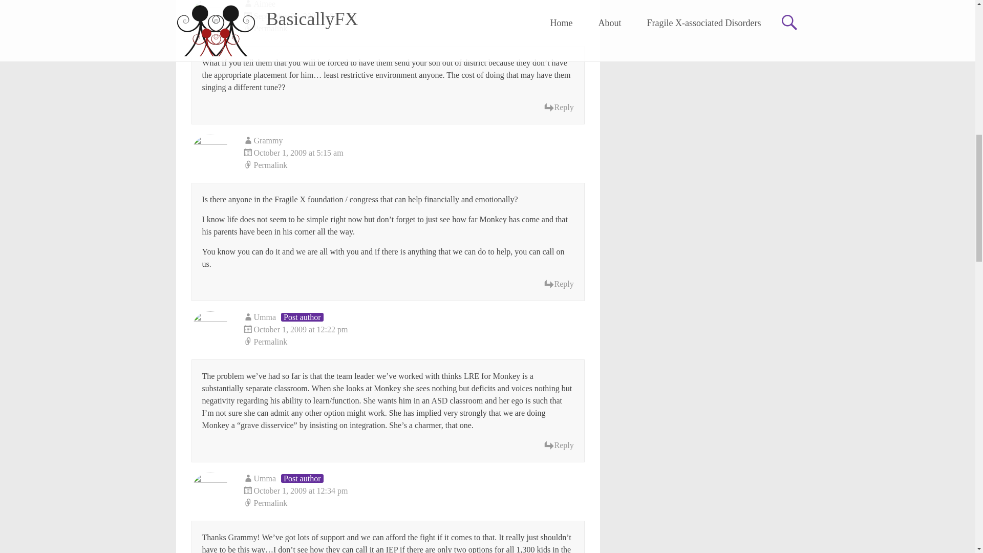  Describe the element at coordinates (559, 284) in the screenshot. I see `Reply` at that location.